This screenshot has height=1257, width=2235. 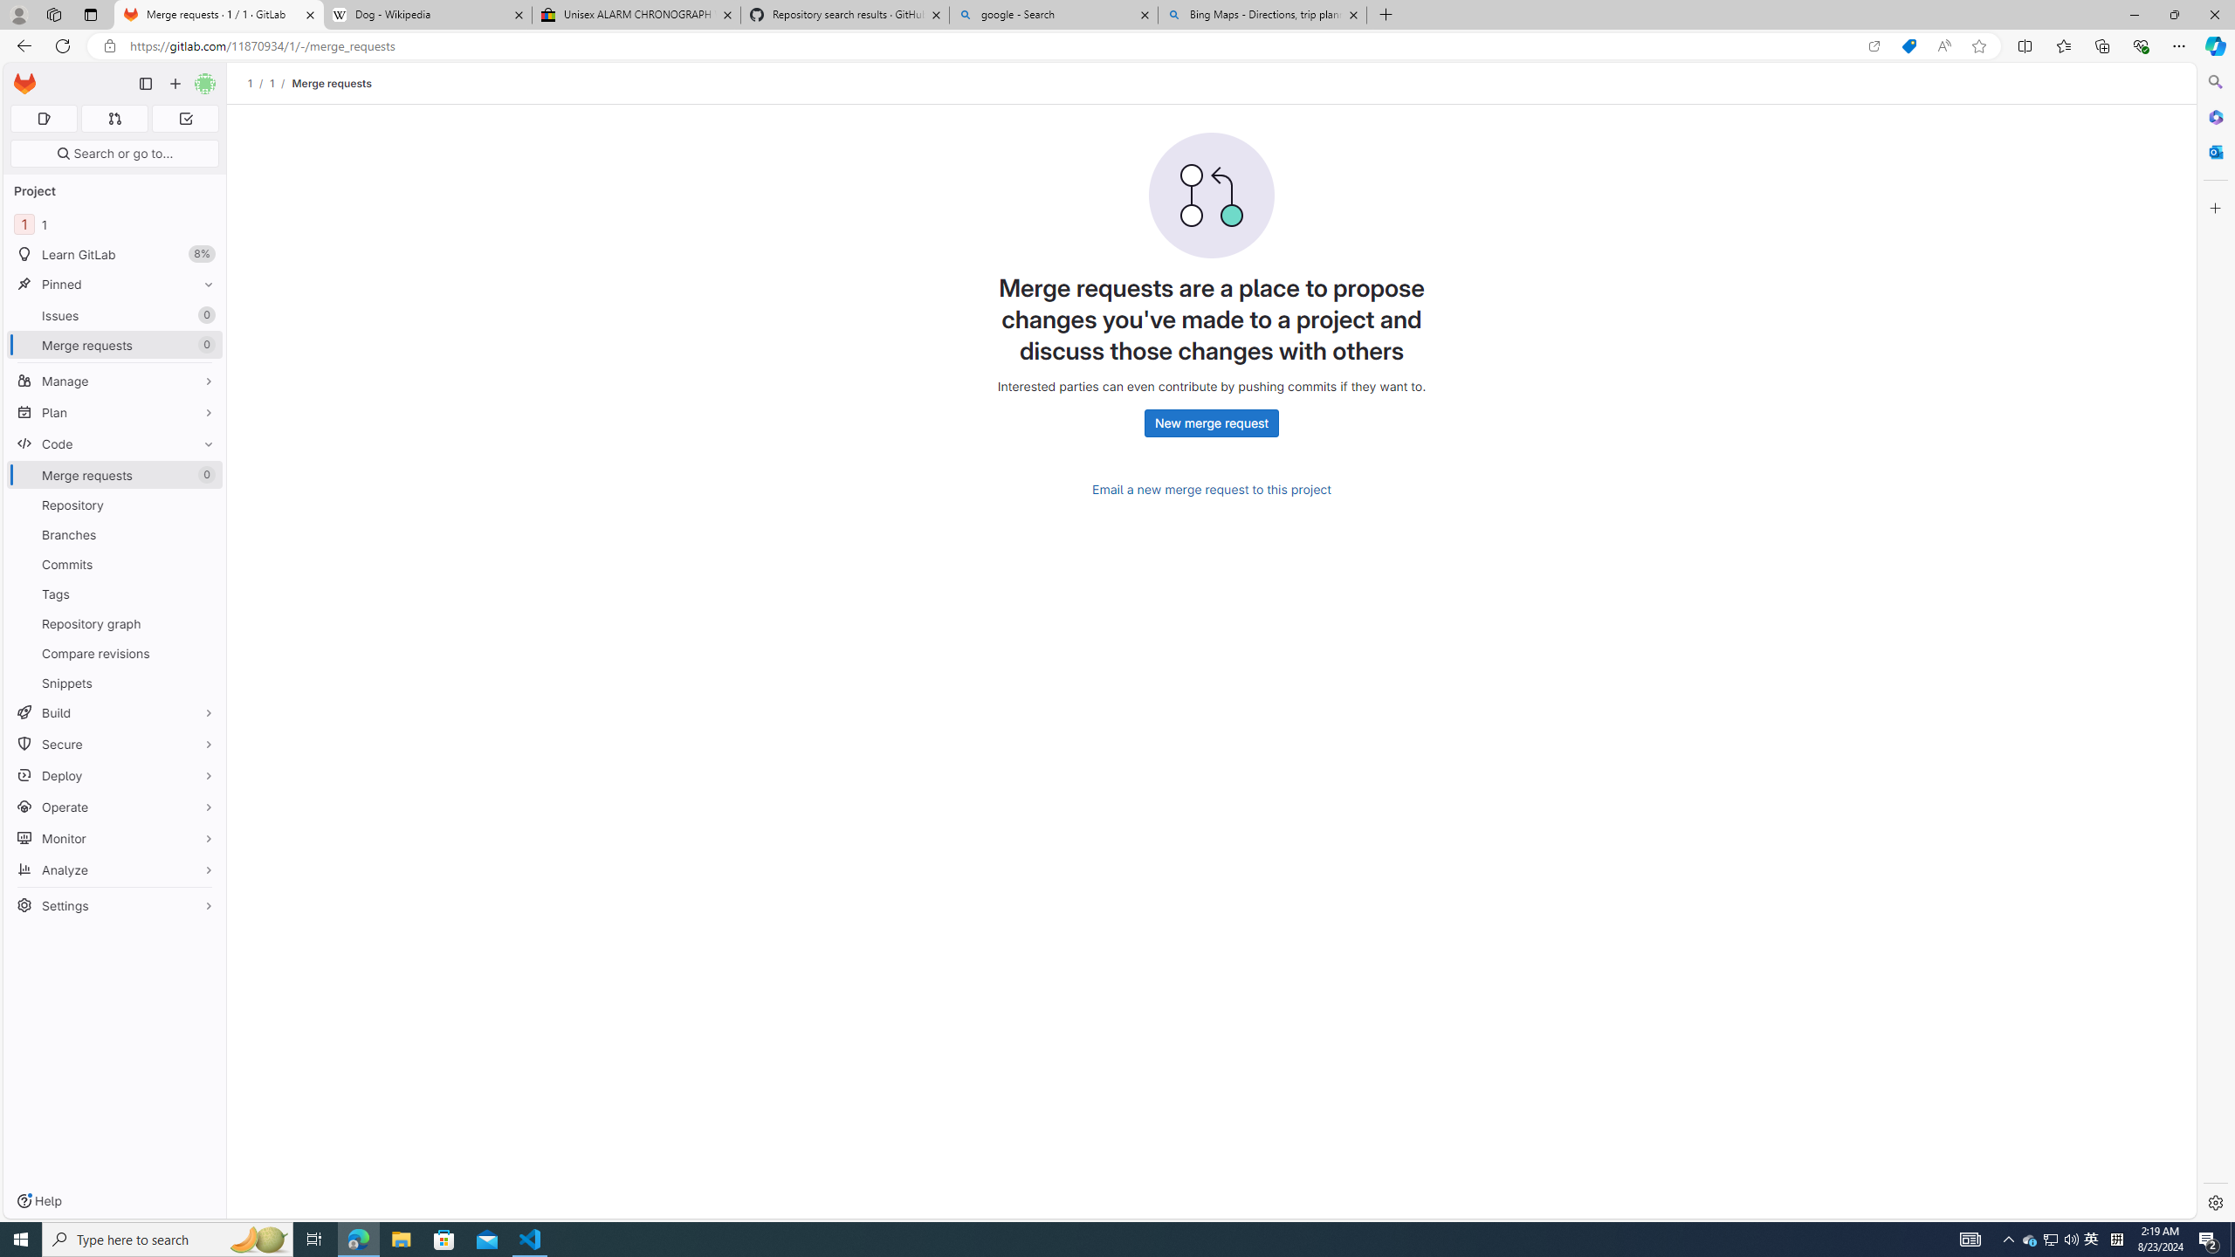 I want to click on Pin Branches, so click(x=204, y=534).